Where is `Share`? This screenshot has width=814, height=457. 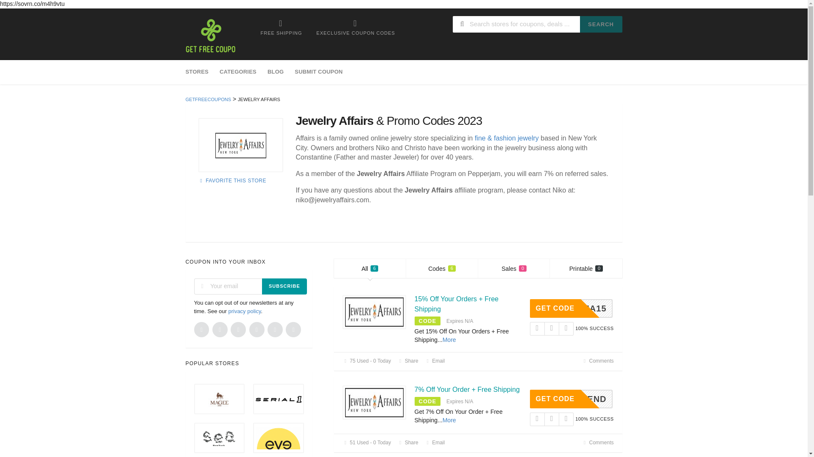 Share is located at coordinates (442, 268).